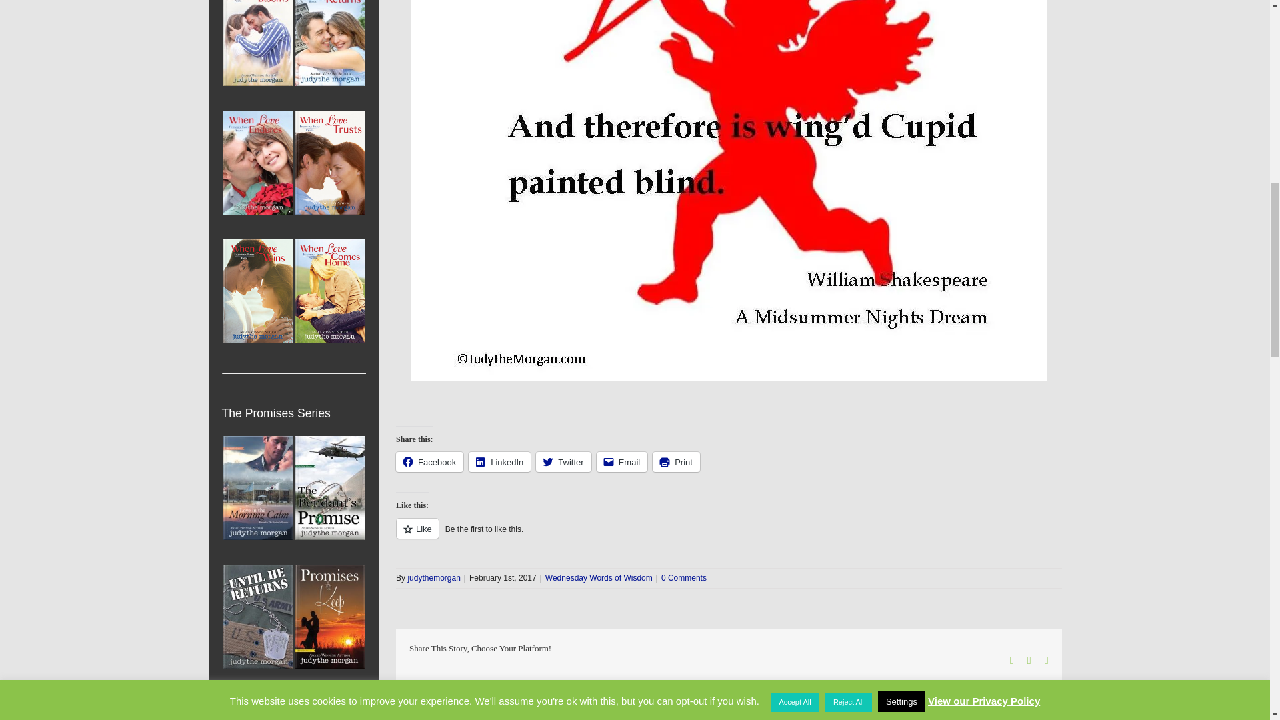  I want to click on judythemorgan, so click(433, 577).